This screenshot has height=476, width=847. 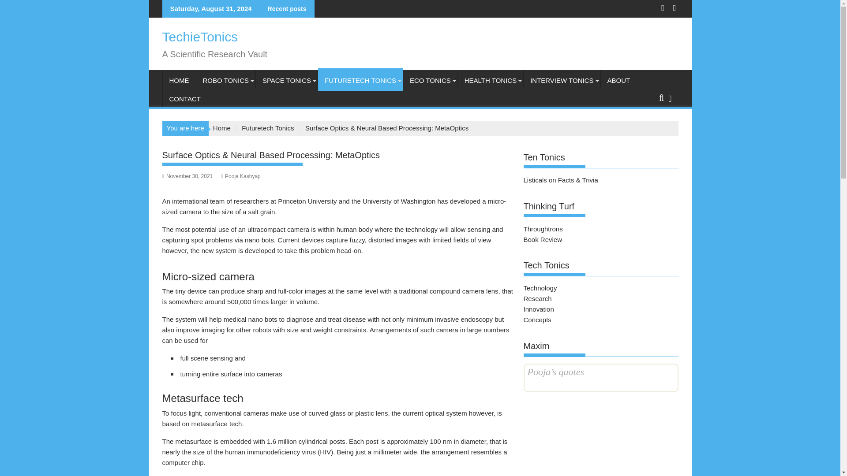 What do you see at coordinates (360, 80) in the screenshot?
I see `FUTURETECH TONICS` at bounding box center [360, 80].